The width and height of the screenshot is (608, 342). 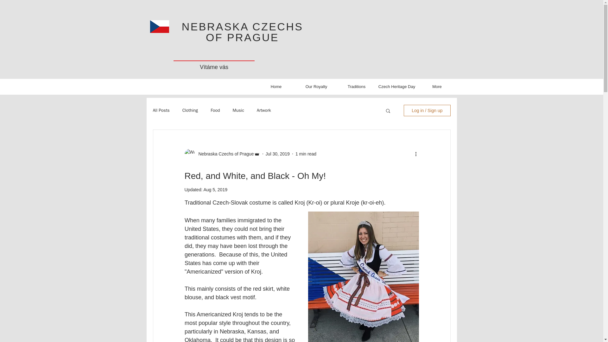 I want to click on Music, so click(x=238, y=110).